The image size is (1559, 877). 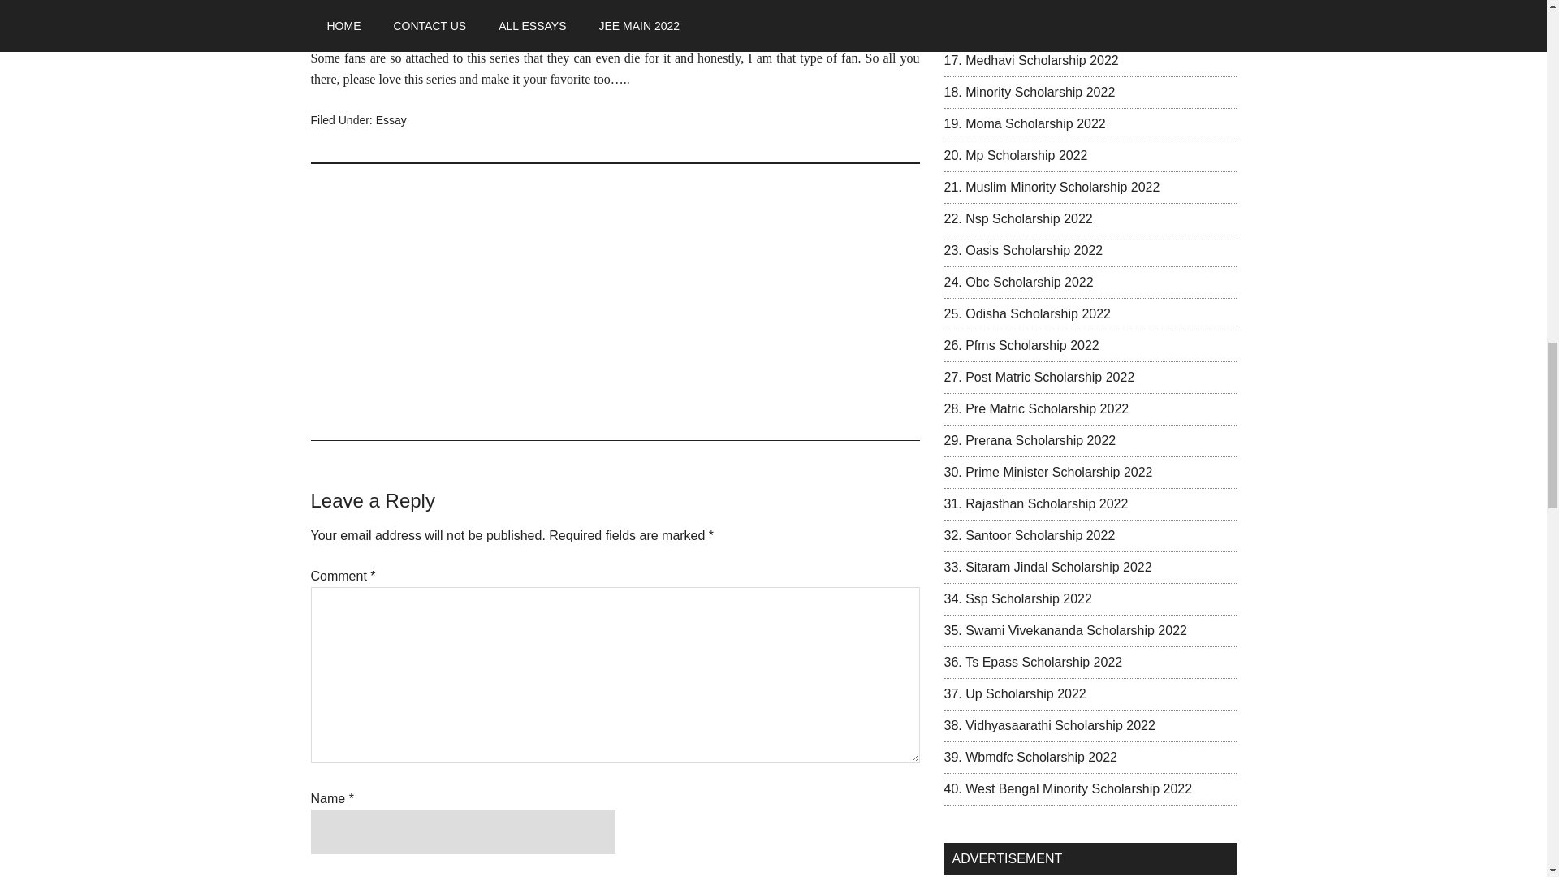 What do you see at coordinates (615, 302) in the screenshot?
I see `Advertisement` at bounding box center [615, 302].